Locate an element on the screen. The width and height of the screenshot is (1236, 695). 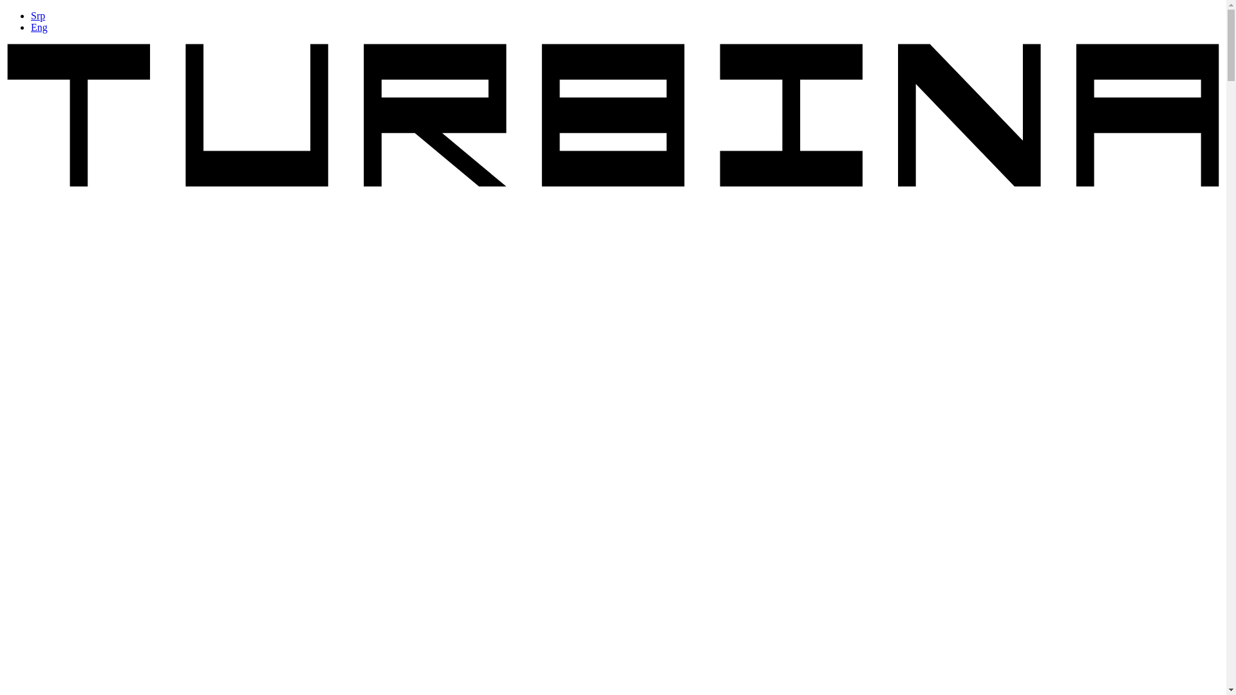
Srp is located at coordinates (37, 15).